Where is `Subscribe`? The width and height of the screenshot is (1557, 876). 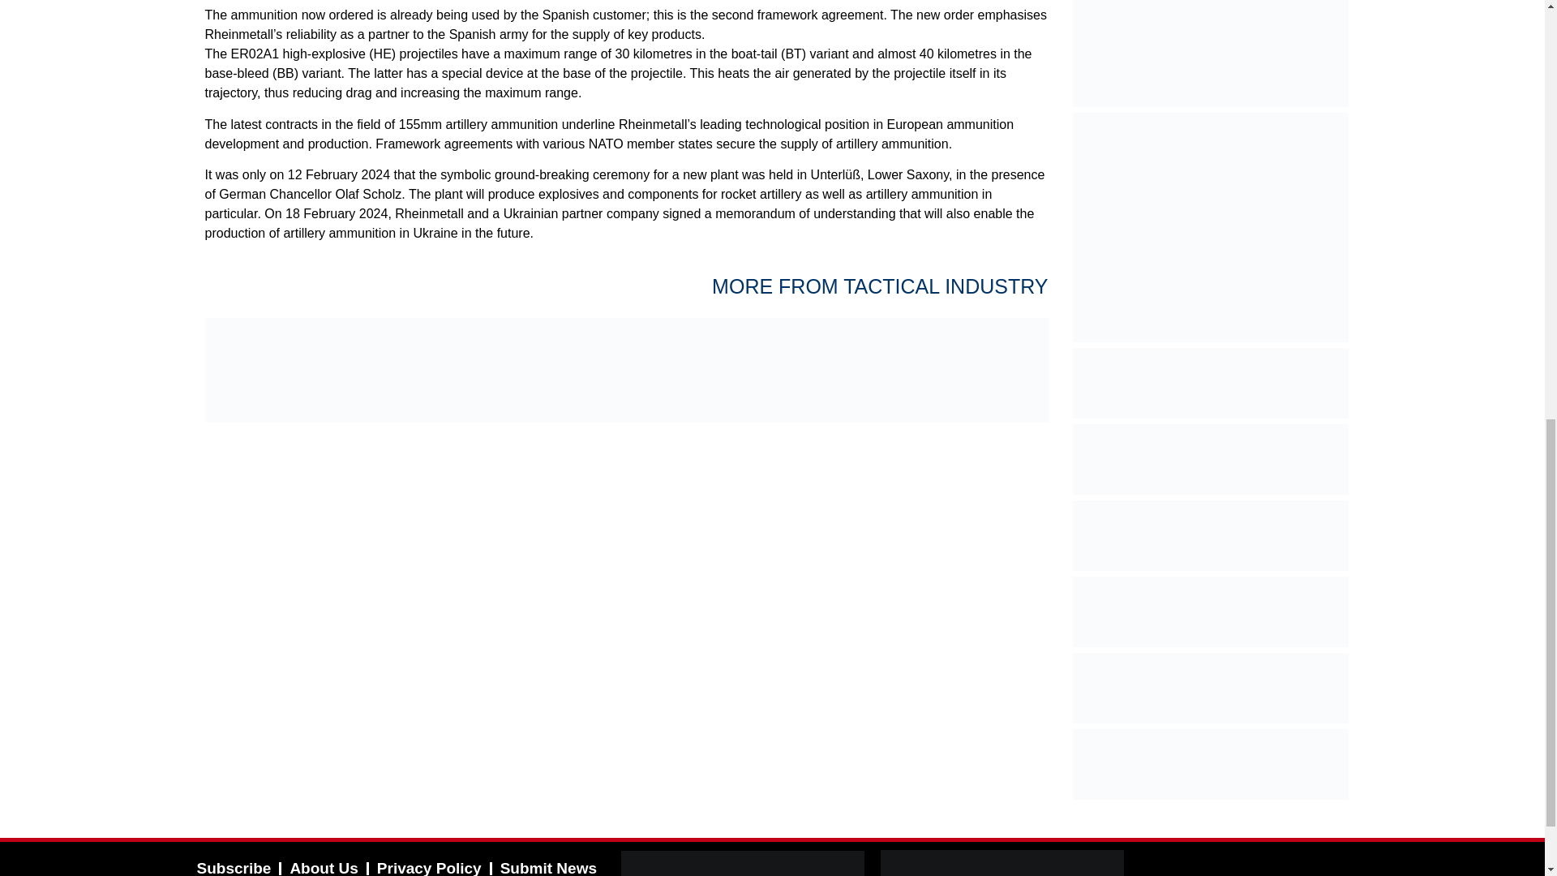 Subscribe is located at coordinates (234, 863).